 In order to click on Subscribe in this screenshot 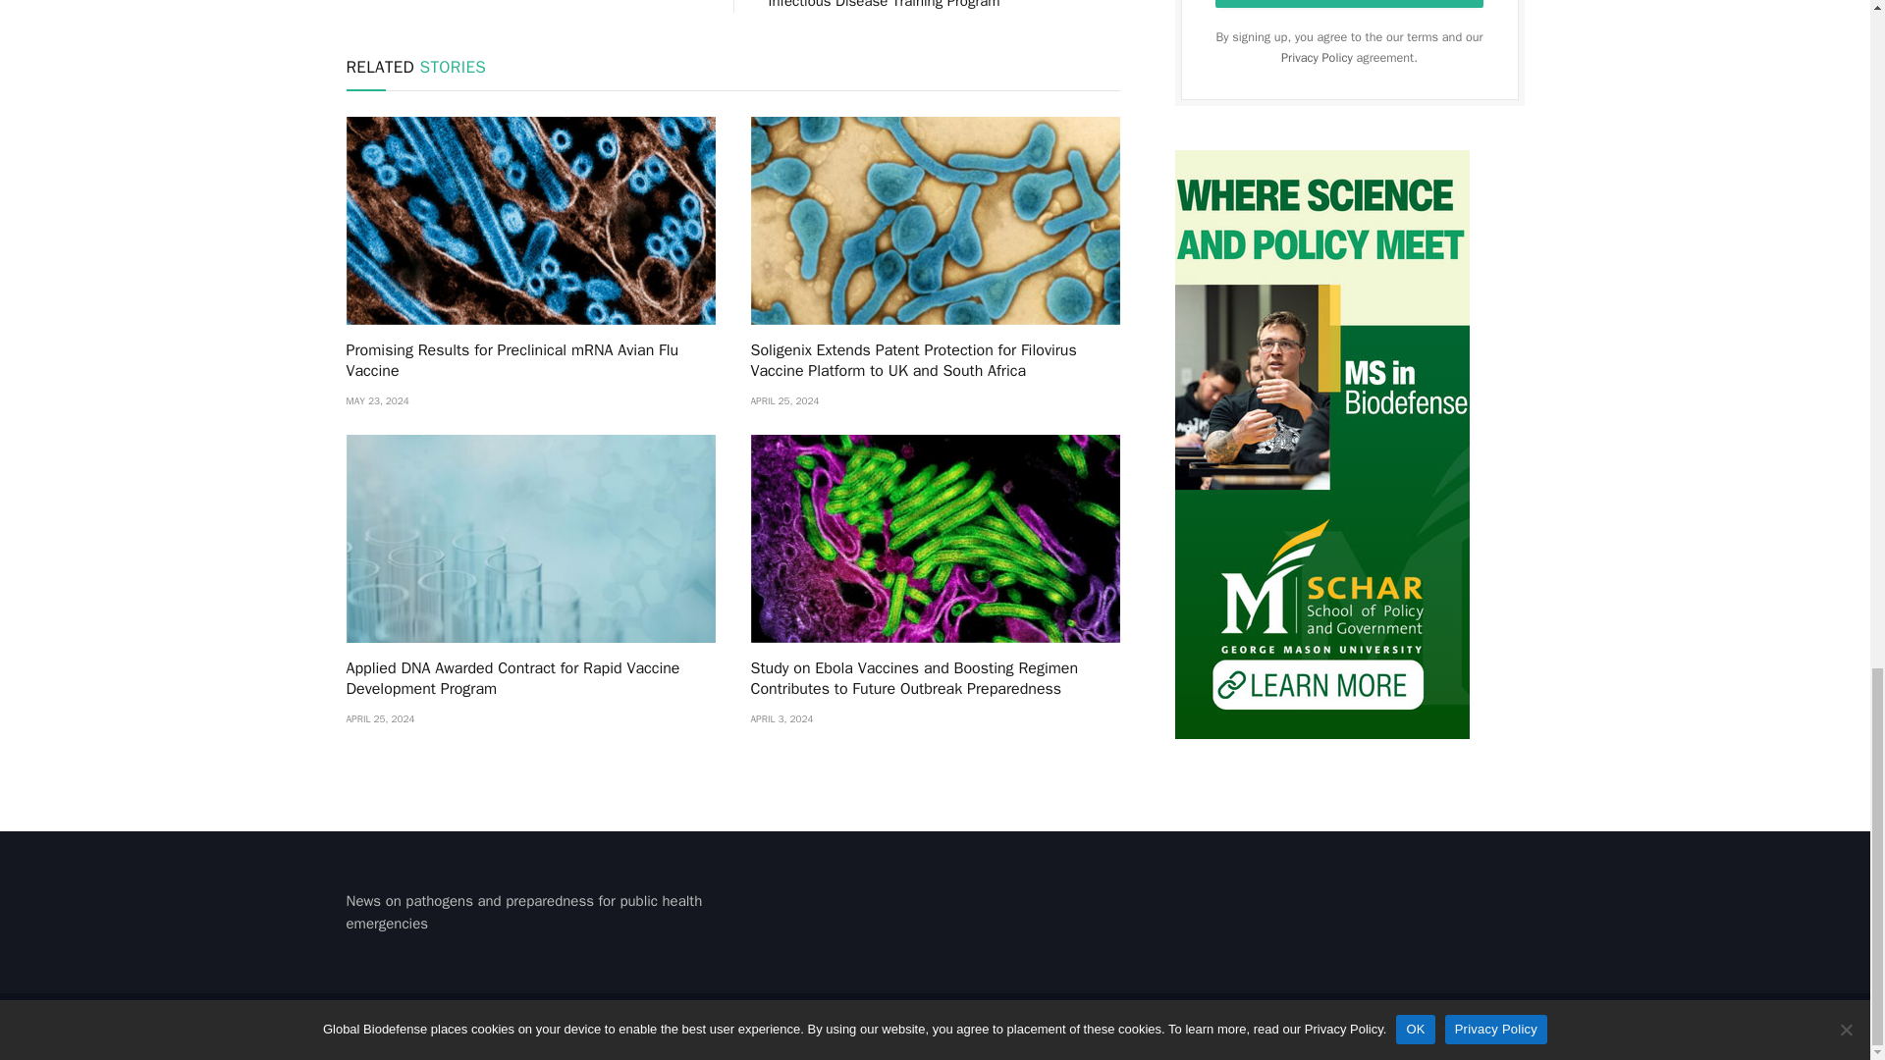, I will do `click(1350, 4)`.